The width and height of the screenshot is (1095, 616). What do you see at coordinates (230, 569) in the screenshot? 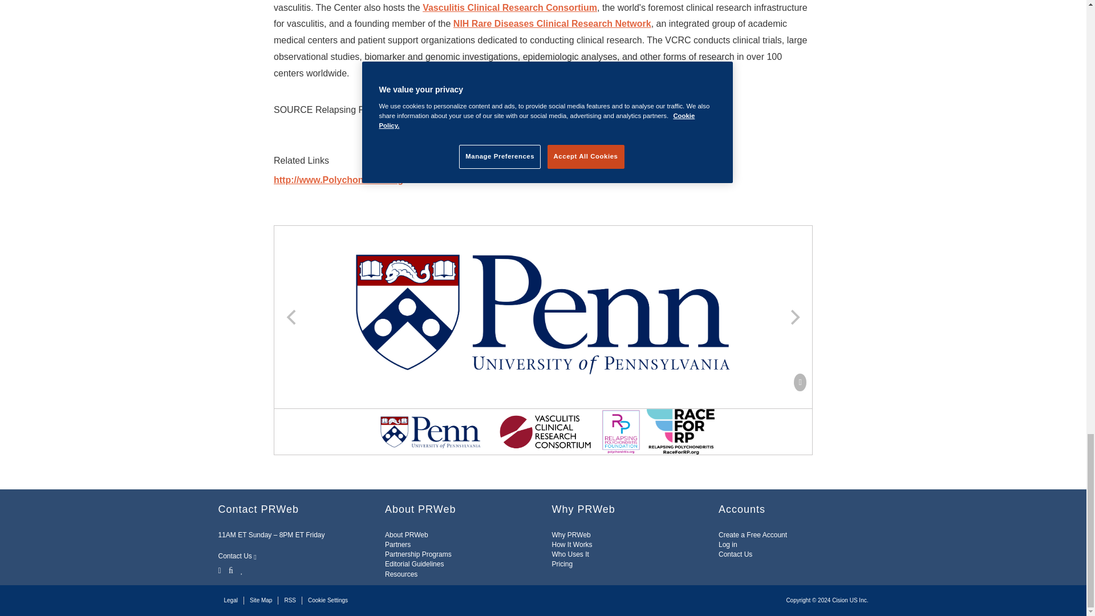
I see `Facebook` at bounding box center [230, 569].